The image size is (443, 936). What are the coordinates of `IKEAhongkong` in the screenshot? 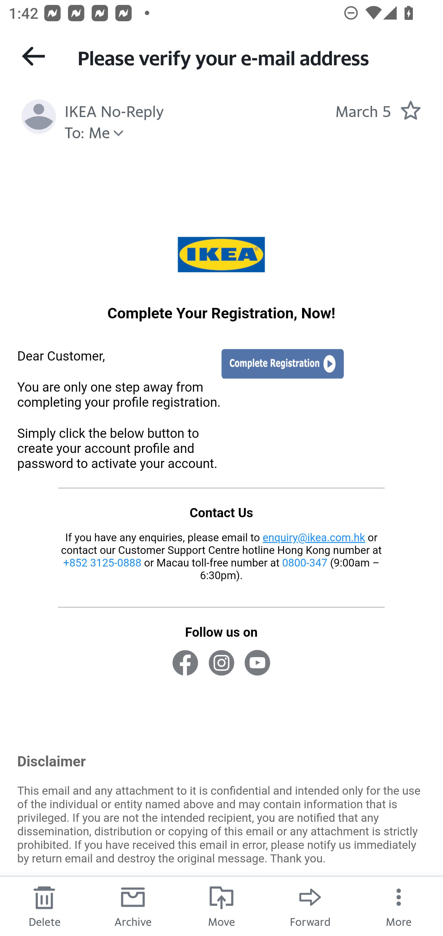 It's located at (185, 664).